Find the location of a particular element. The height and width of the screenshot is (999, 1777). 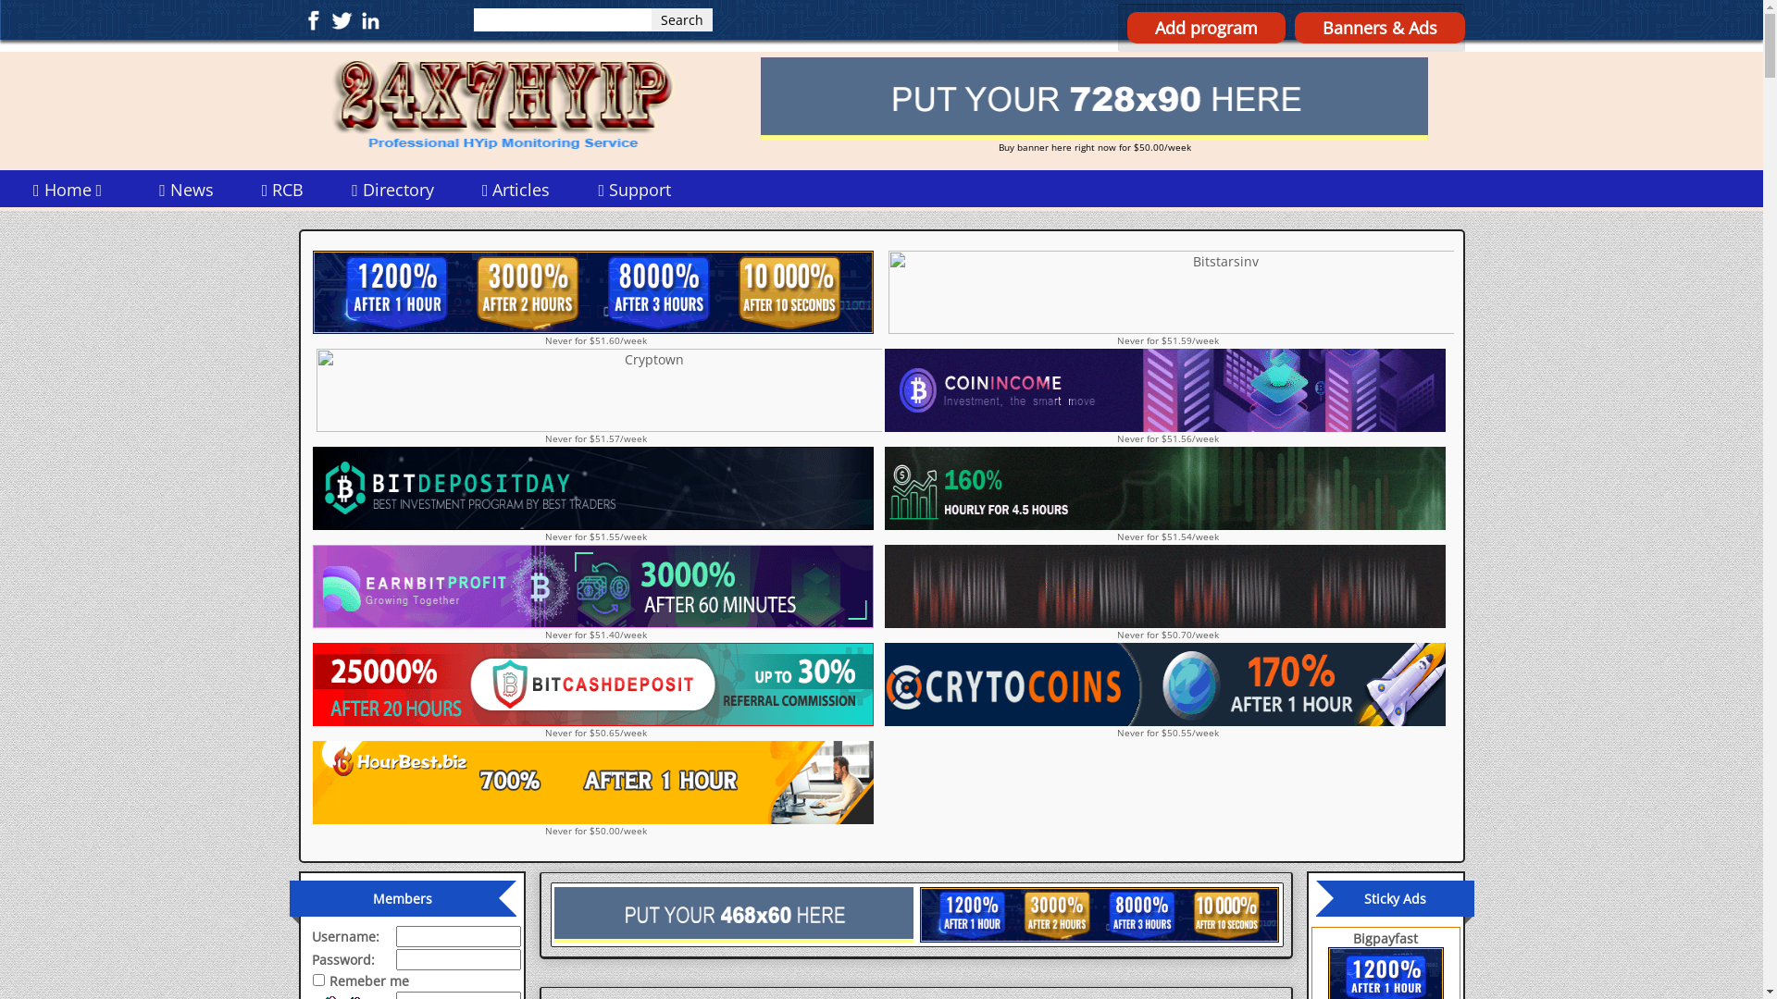

Never for $51.57/week is located at coordinates (595, 397).